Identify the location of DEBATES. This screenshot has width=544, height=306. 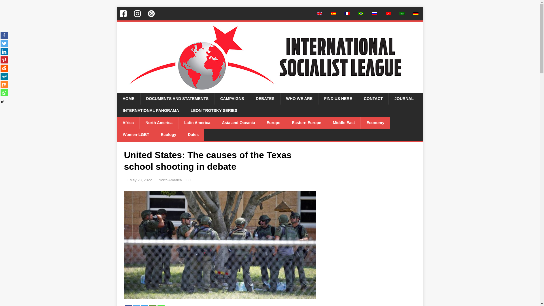
(265, 99).